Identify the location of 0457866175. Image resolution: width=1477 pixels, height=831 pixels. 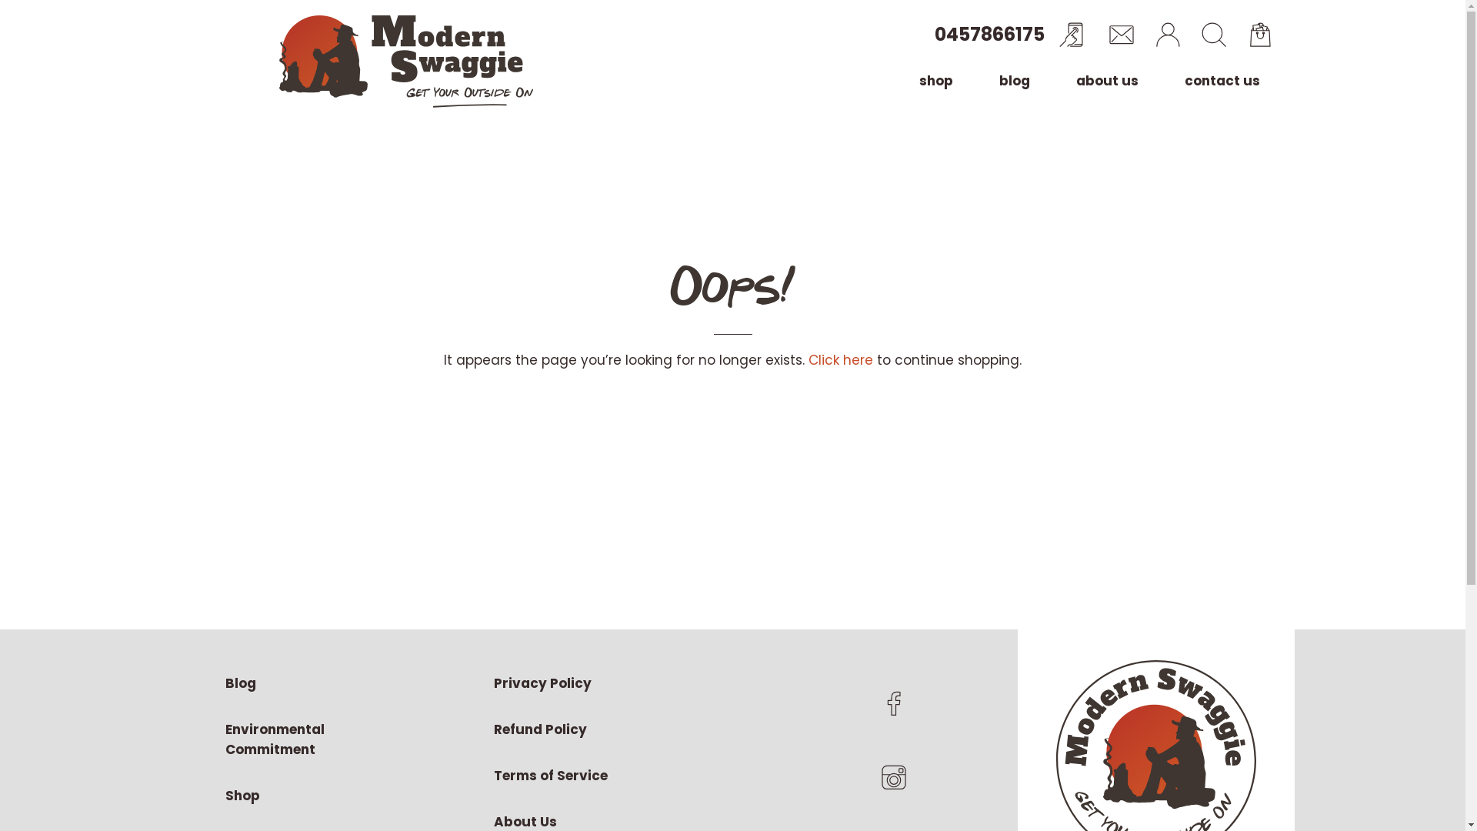
(1009, 35).